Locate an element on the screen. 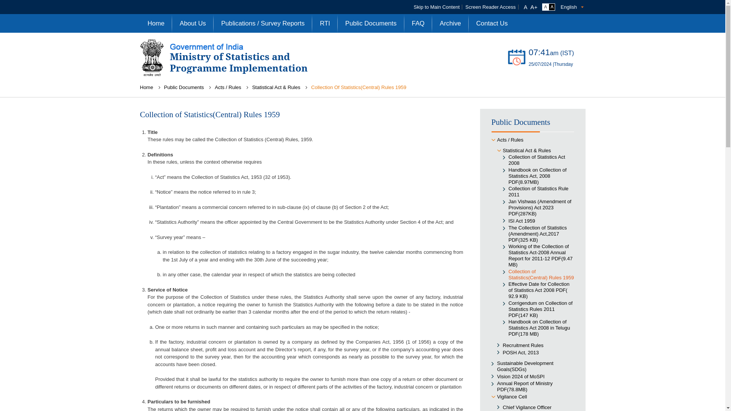 This screenshot has width=731, height=411. A is located at coordinates (526, 7).